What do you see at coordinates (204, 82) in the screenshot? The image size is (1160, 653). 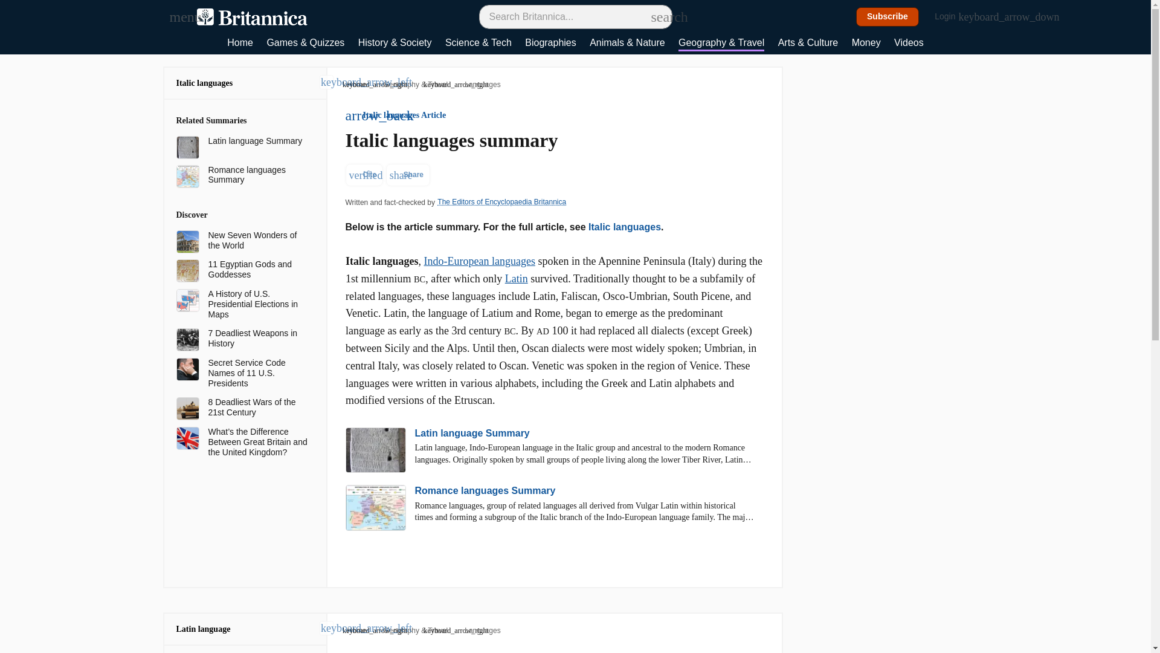 I see `Italic languages` at bounding box center [204, 82].